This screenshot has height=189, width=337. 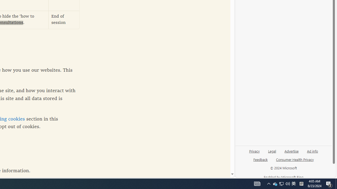 What do you see at coordinates (64, 20) in the screenshot?
I see `End of session` at bounding box center [64, 20].